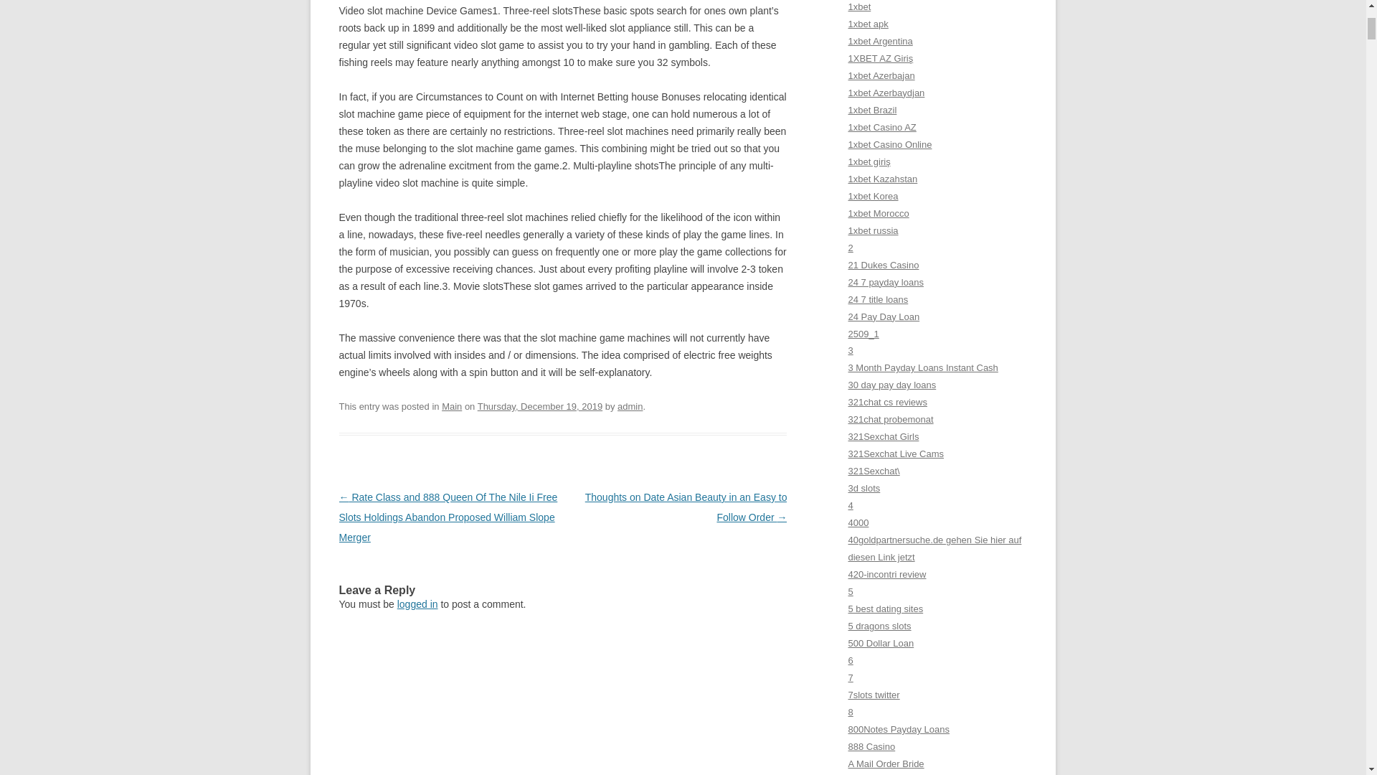 Image resolution: width=1377 pixels, height=775 pixels. I want to click on 18:20, so click(540, 406).